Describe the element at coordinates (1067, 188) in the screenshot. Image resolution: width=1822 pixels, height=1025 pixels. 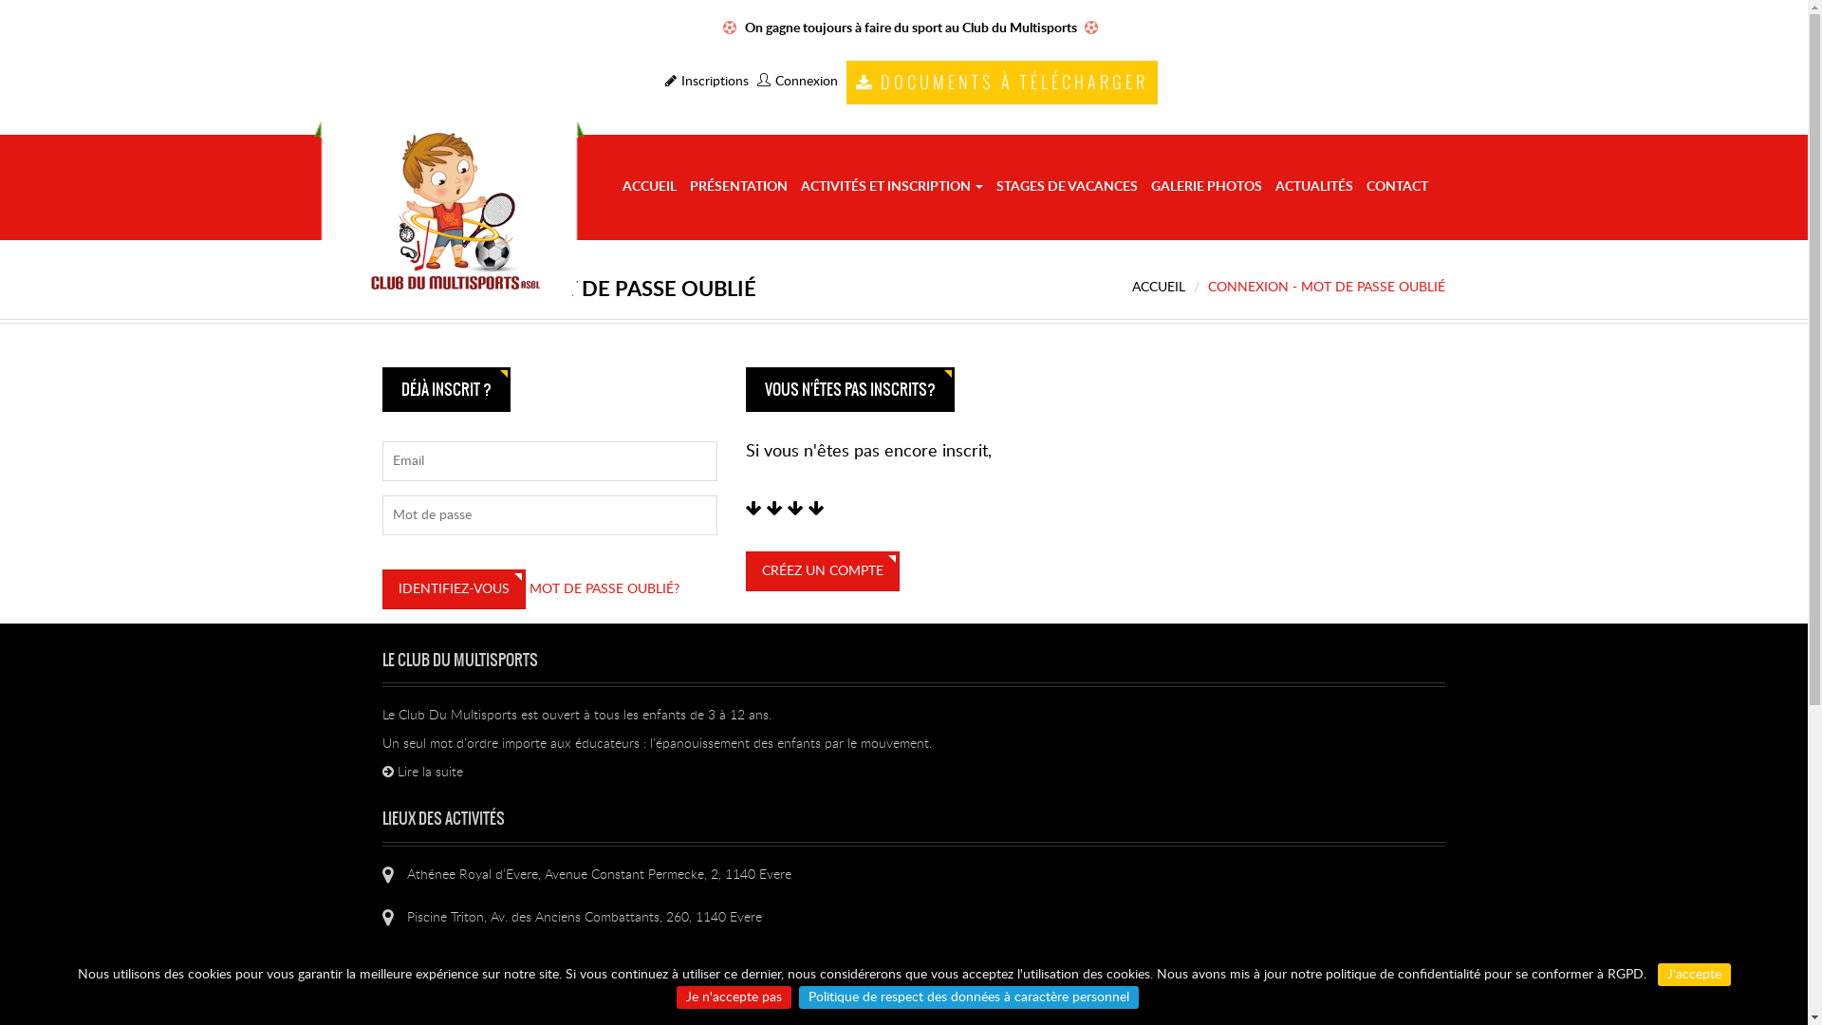
I see `STAGES DE VACANCES` at that location.